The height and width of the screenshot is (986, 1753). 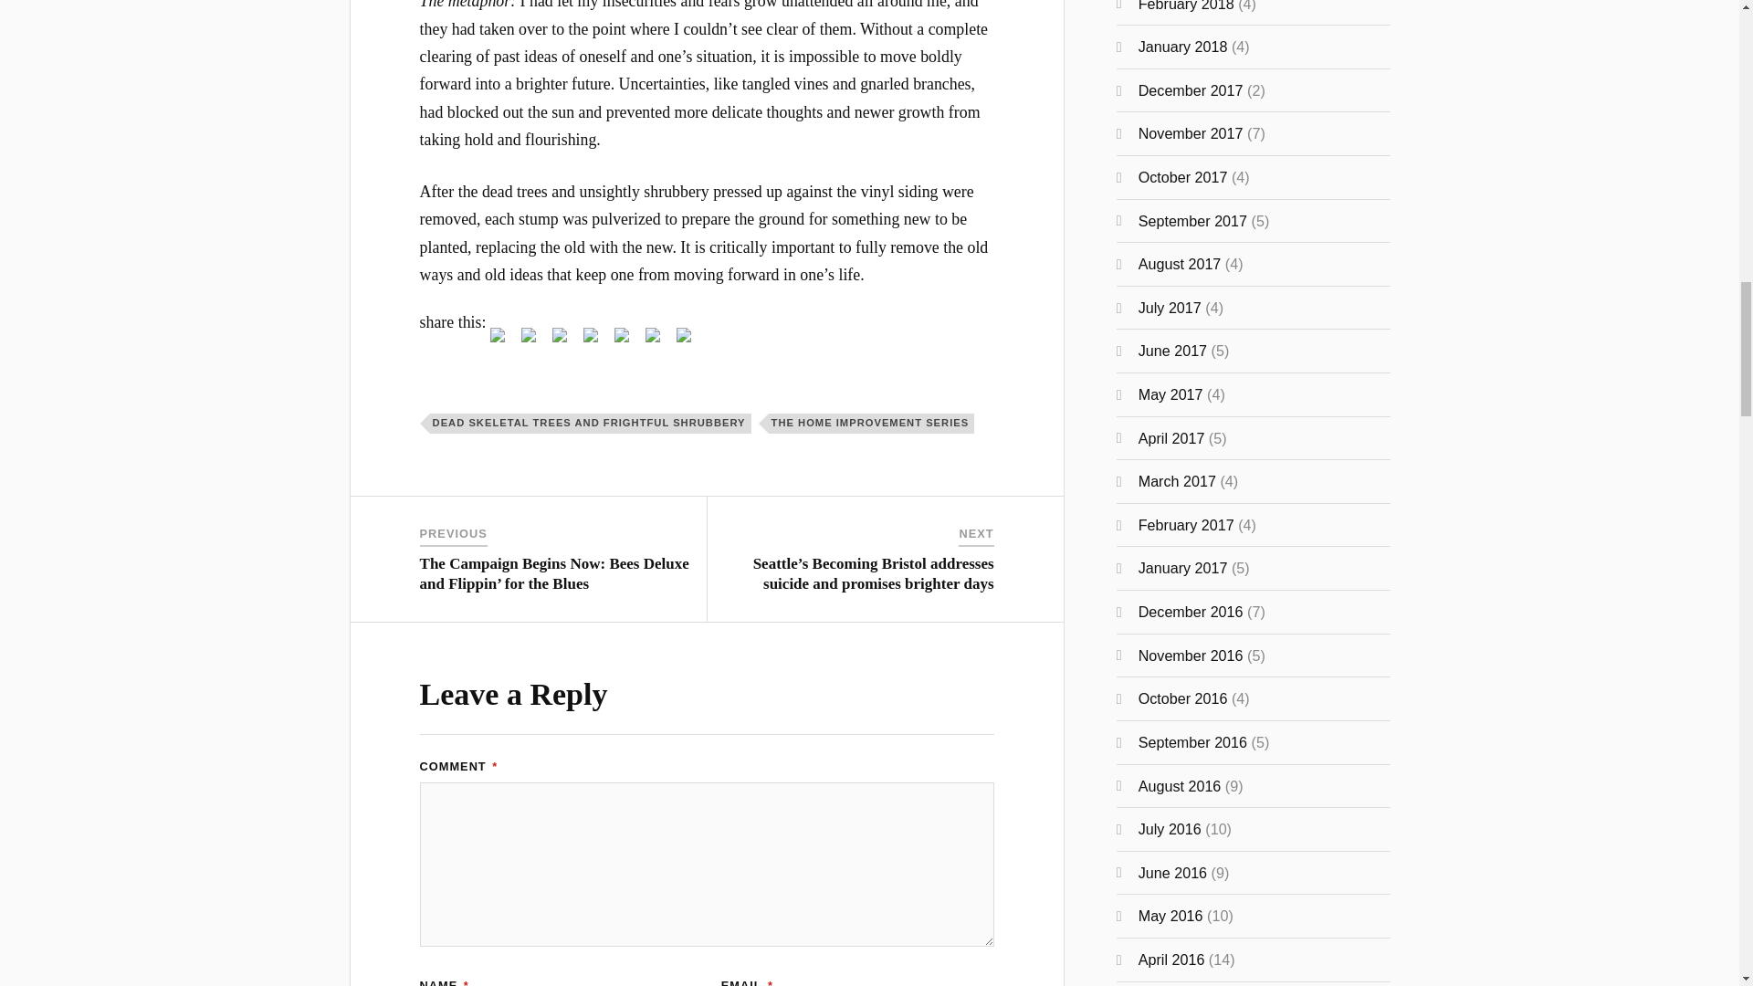 What do you see at coordinates (531, 338) in the screenshot?
I see `Share on Twitter` at bounding box center [531, 338].